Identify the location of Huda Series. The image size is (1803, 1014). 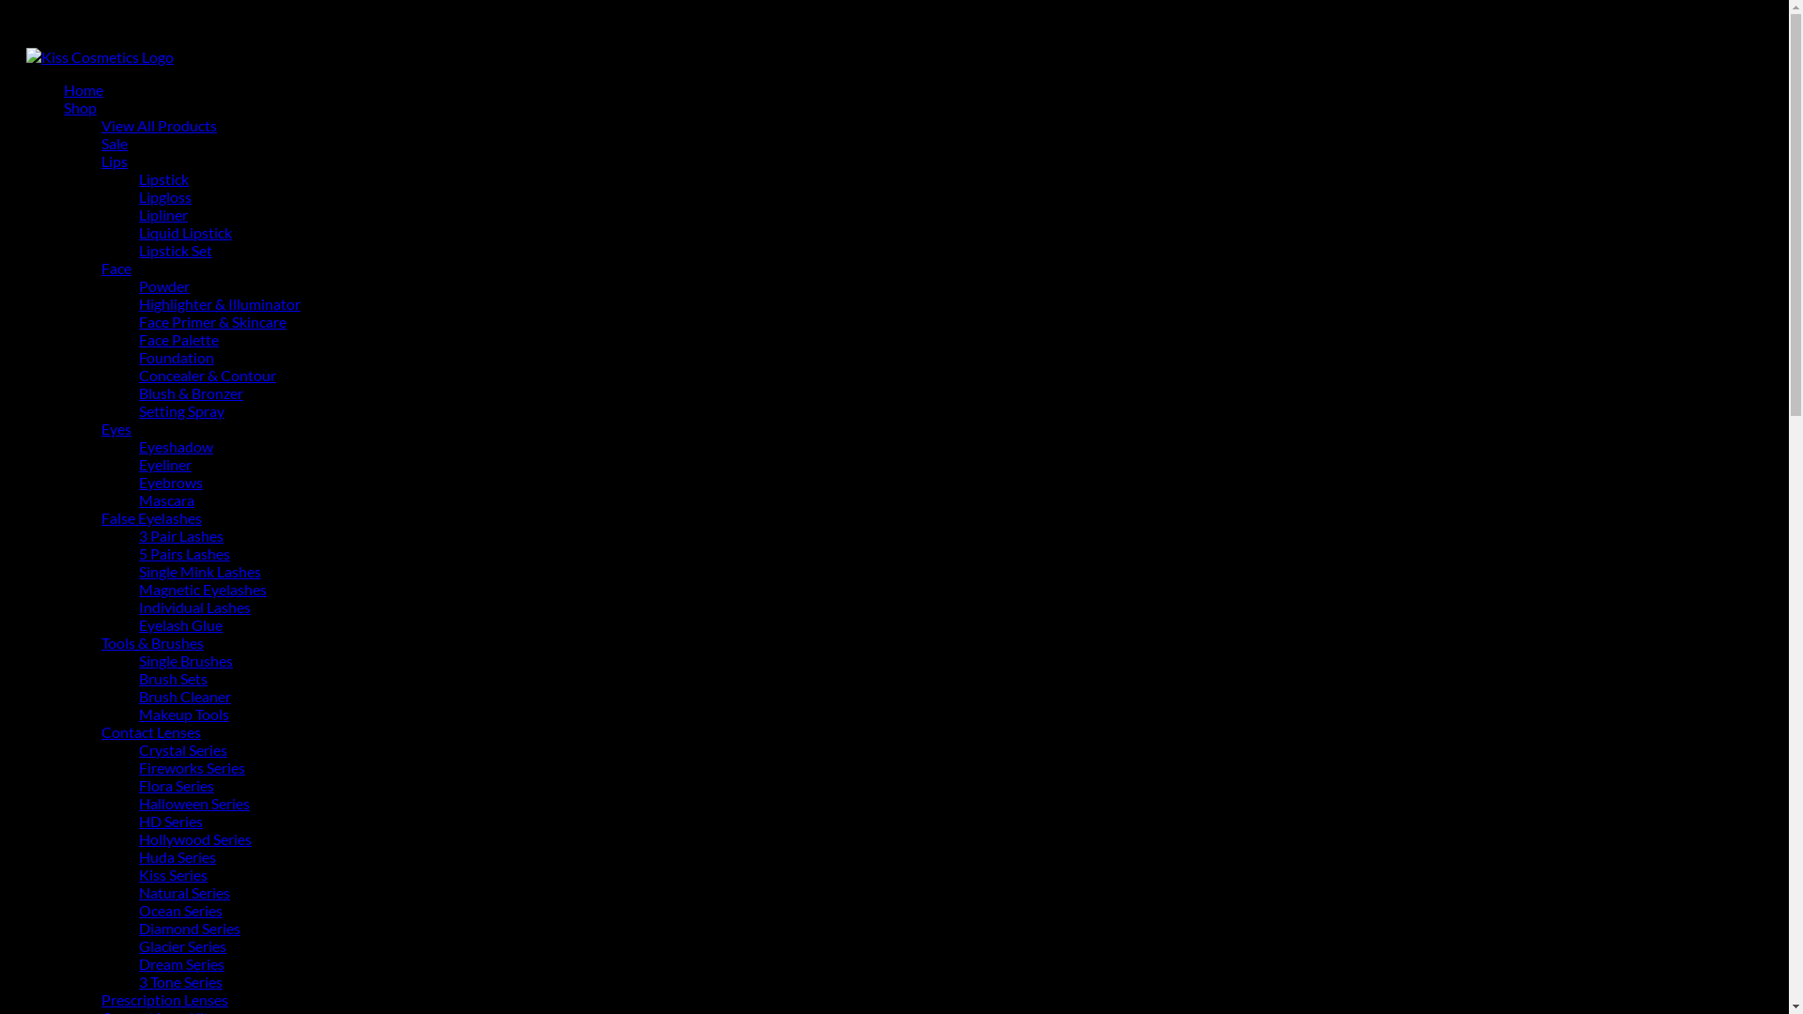
(177, 856).